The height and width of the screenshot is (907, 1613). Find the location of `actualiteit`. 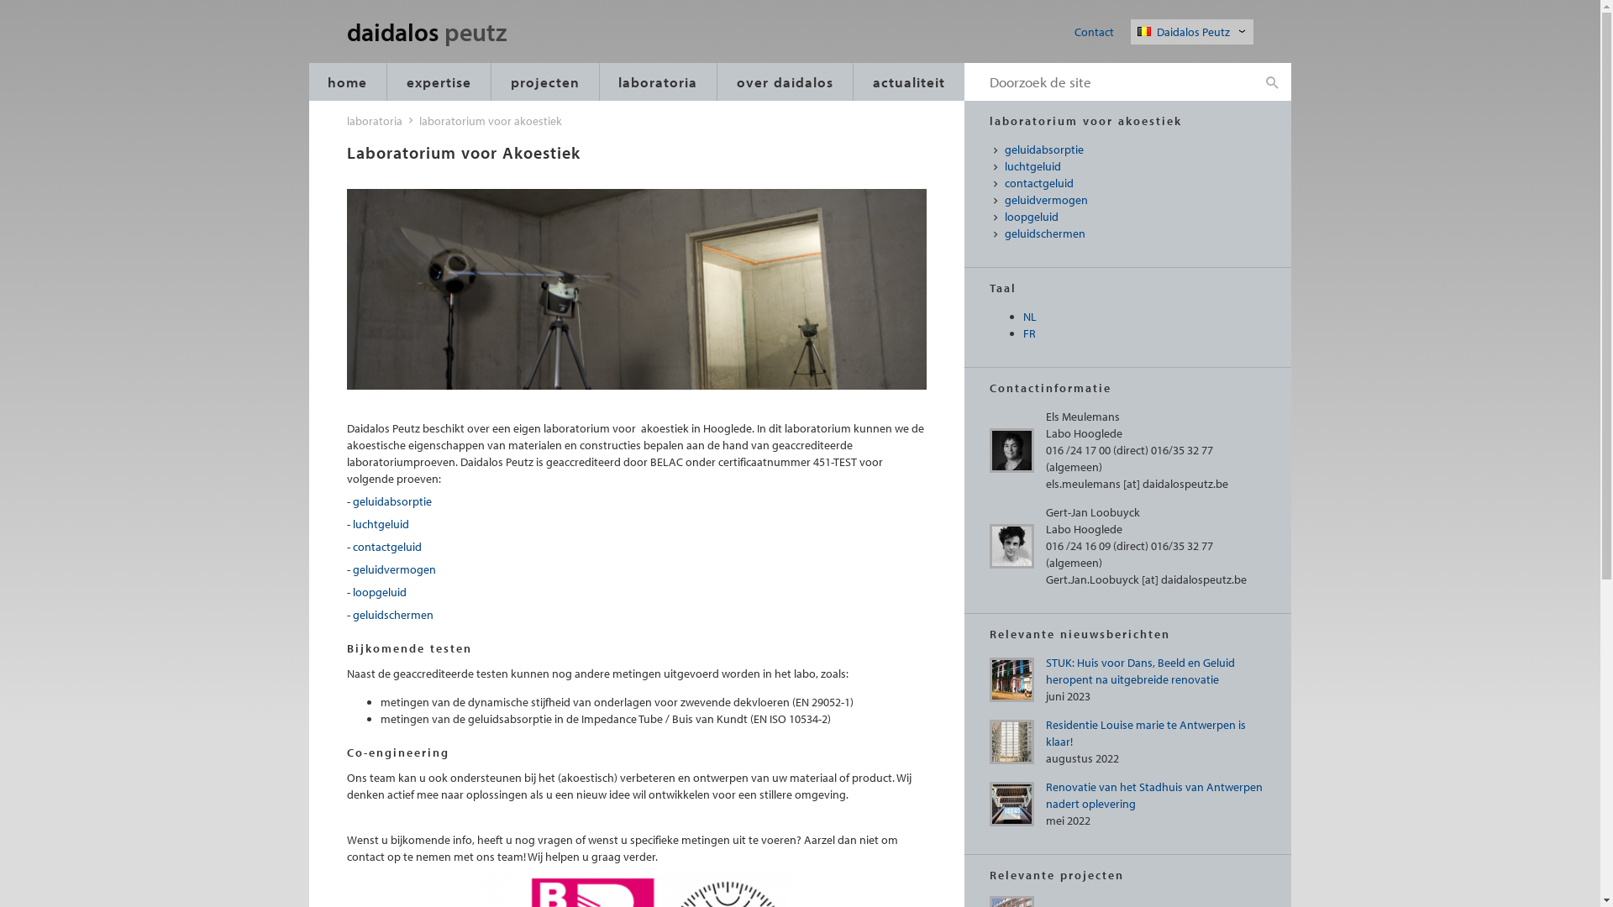

actualiteit is located at coordinates (909, 82).